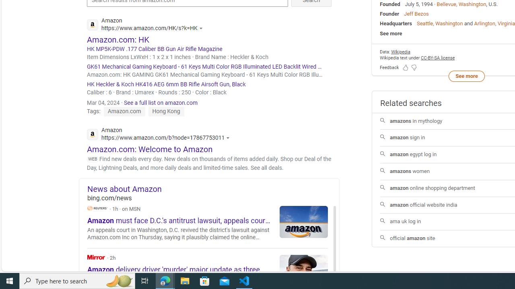 The width and height of the screenshot is (515, 289). Describe the element at coordinates (136, 111) in the screenshot. I see `Tags: Amazon.com Hong Kong` at that location.